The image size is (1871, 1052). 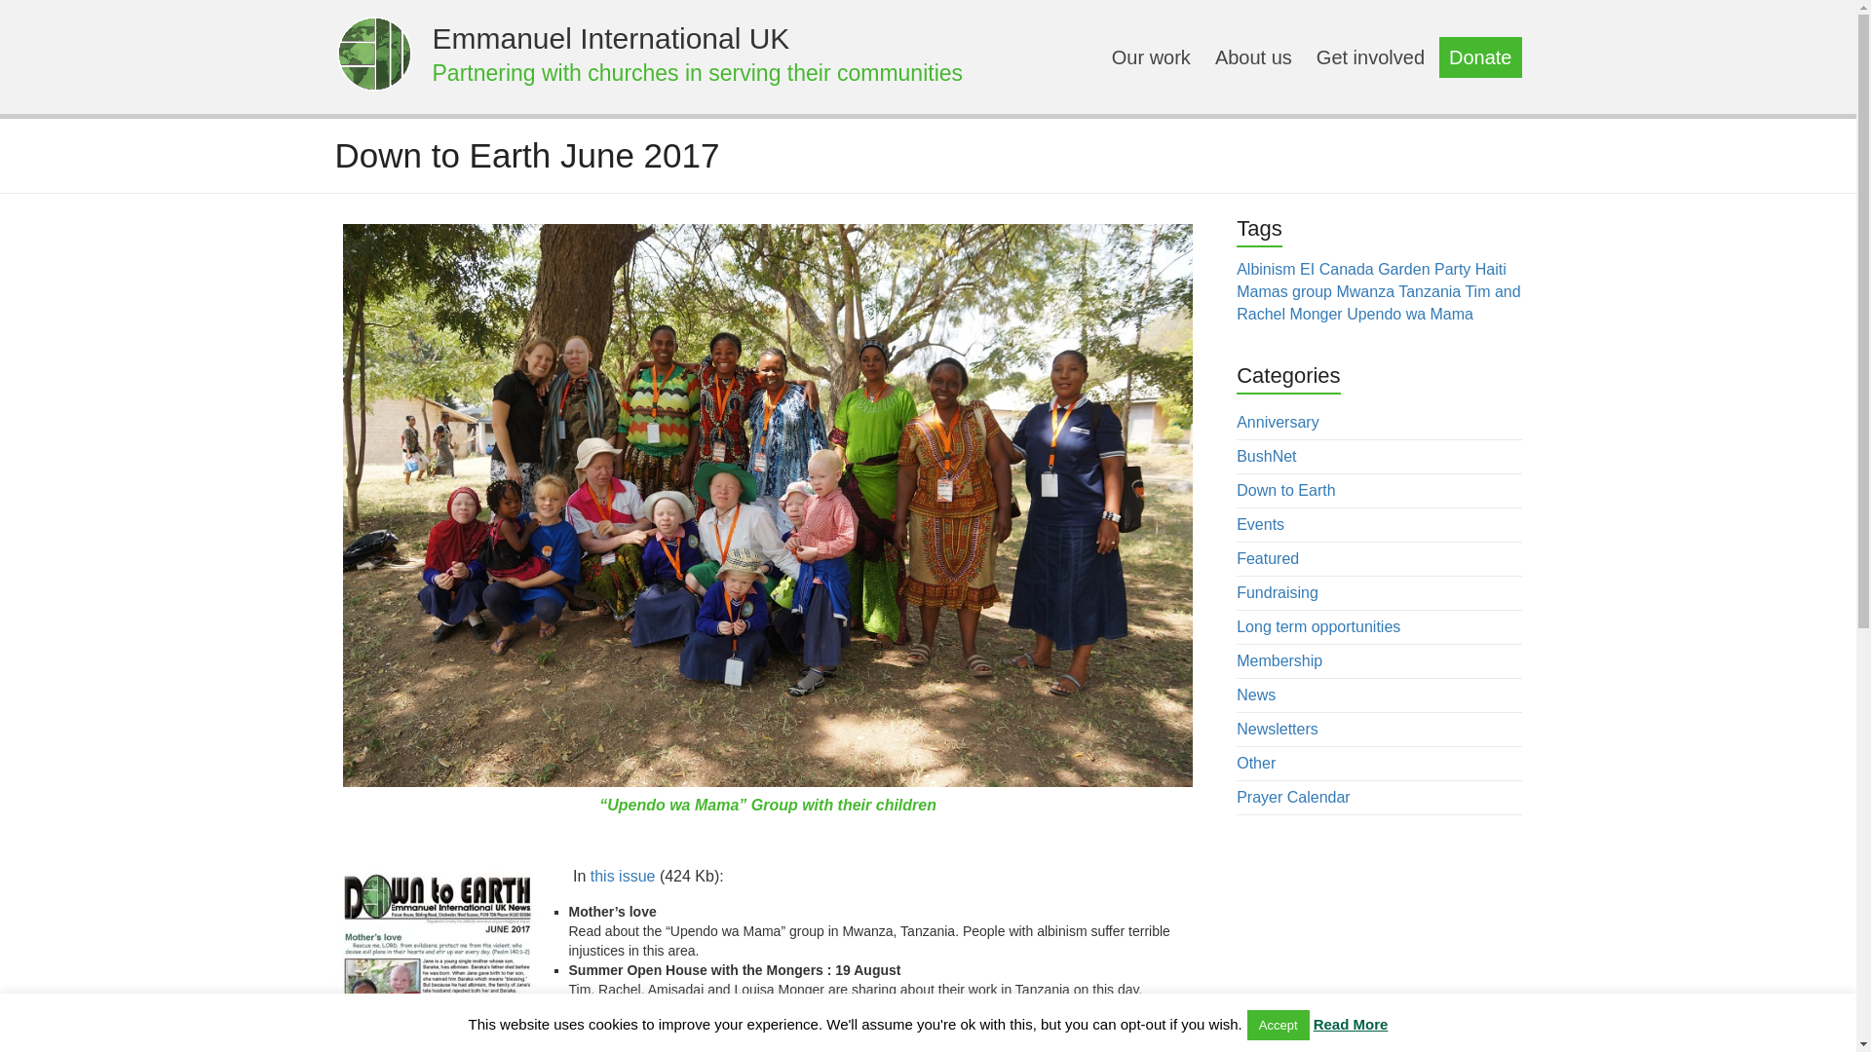 I want to click on Fundraising, so click(x=1278, y=592).